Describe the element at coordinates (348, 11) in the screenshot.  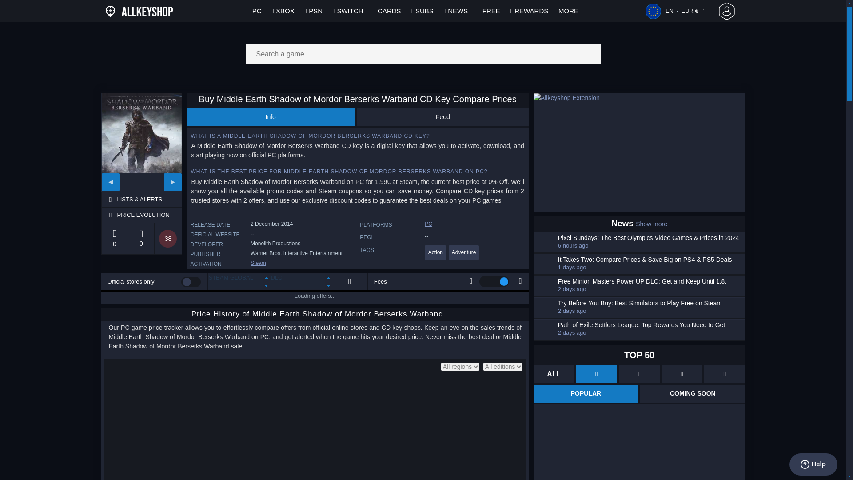
I see `SWITCH` at that location.